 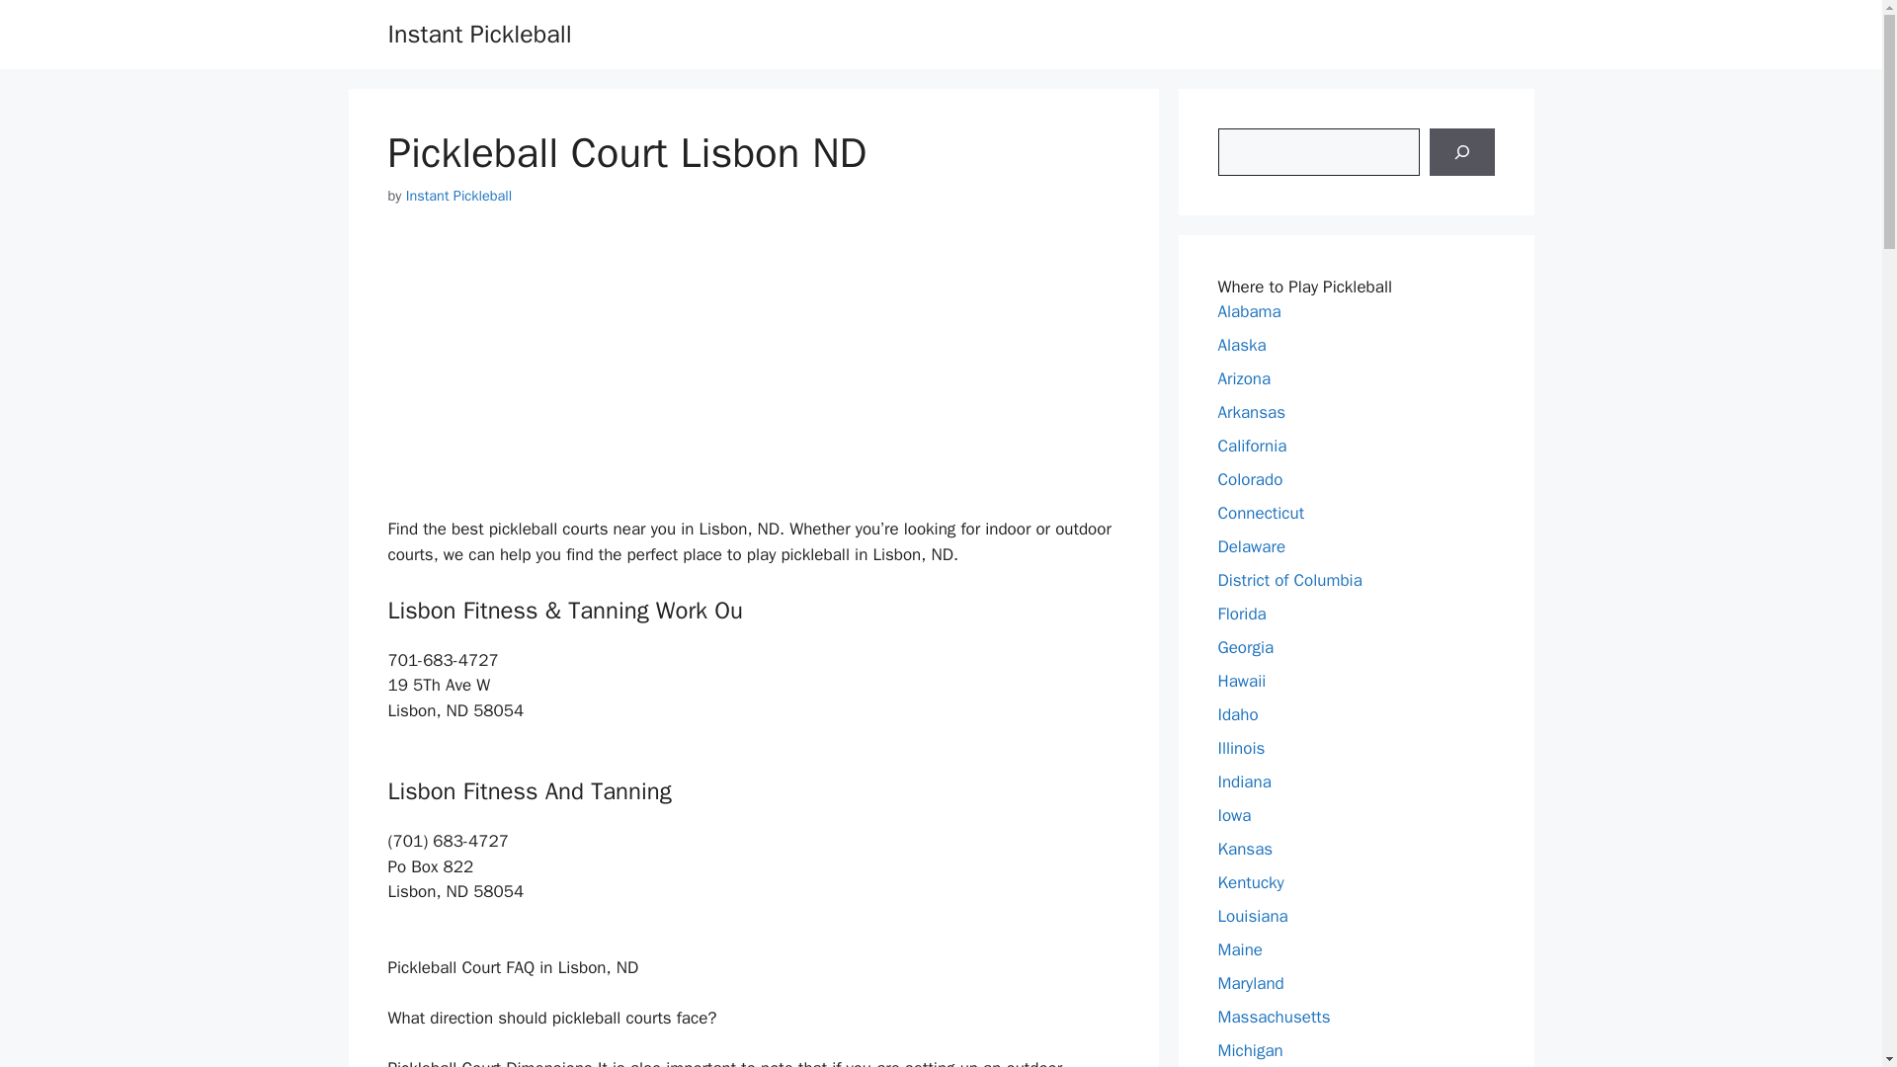 I want to click on Florida, so click(x=1241, y=614).